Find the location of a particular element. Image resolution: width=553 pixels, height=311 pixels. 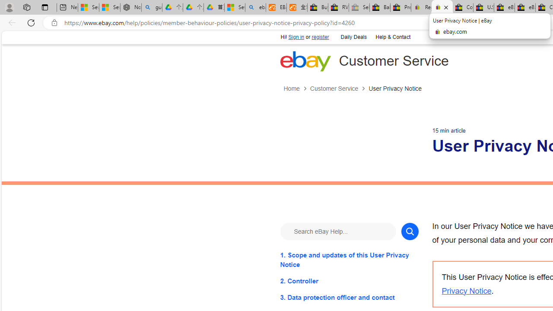

Help & Contact is located at coordinates (393, 37).